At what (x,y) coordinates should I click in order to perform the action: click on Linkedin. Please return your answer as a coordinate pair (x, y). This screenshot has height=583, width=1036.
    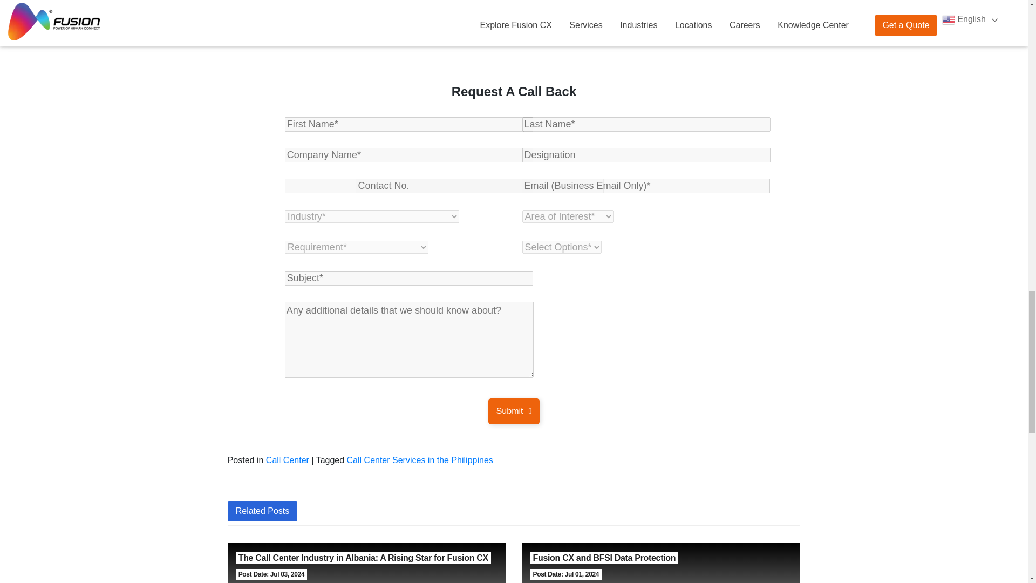
    Looking at the image, I should click on (358, 35).